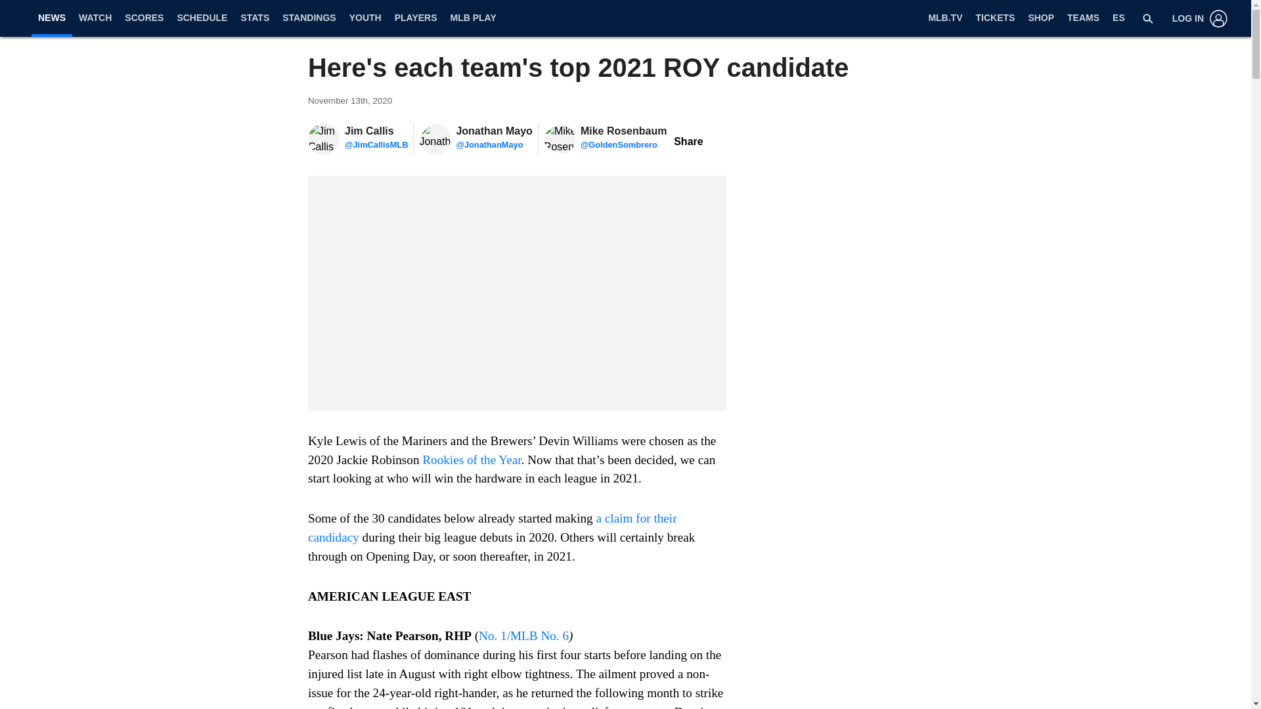 The height and width of the screenshot is (709, 1261). What do you see at coordinates (309, 18) in the screenshot?
I see `STANDINGS` at bounding box center [309, 18].